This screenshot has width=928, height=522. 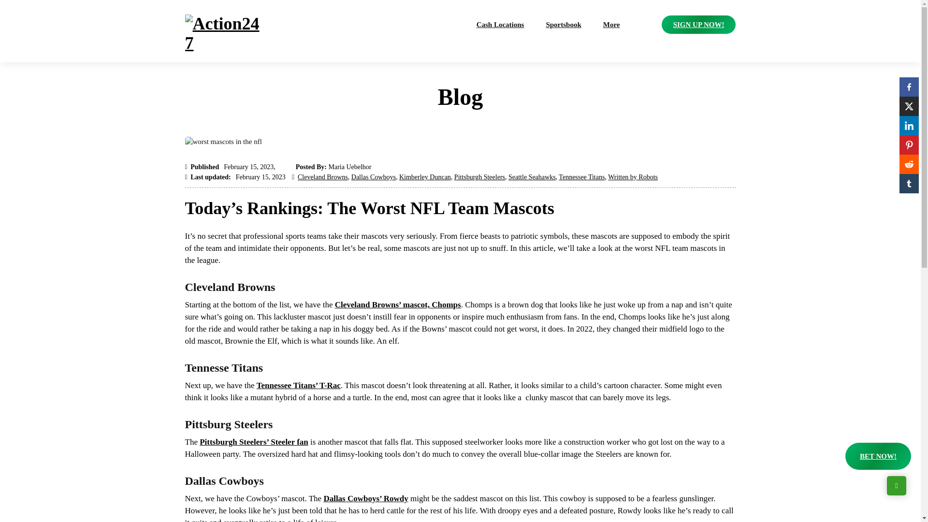 What do you see at coordinates (698, 25) in the screenshot?
I see `SIGN UP NOW!` at bounding box center [698, 25].